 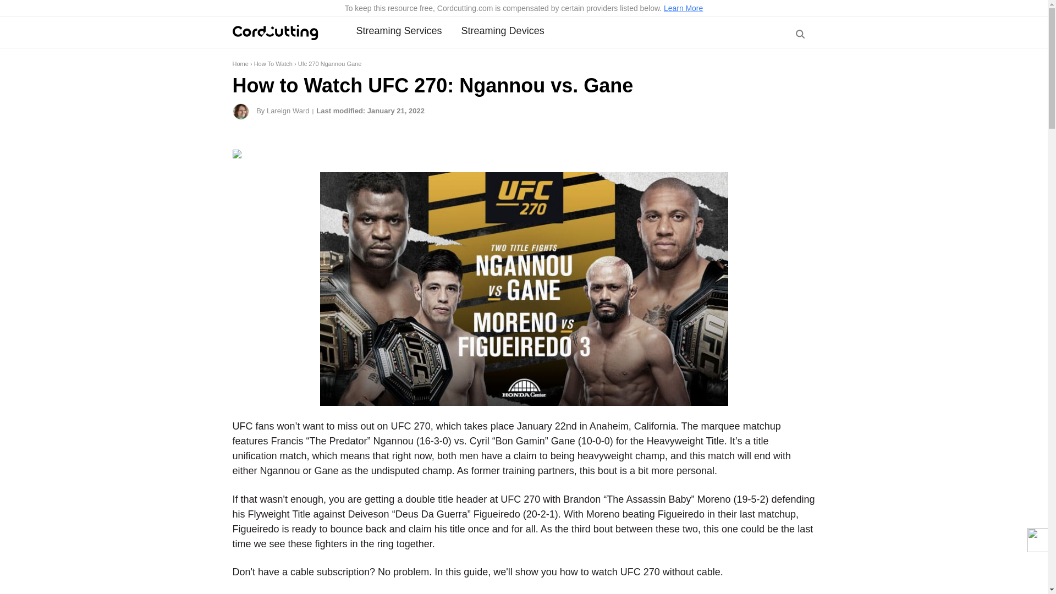 What do you see at coordinates (273, 64) in the screenshot?
I see `How To Watch` at bounding box center [273, 64].